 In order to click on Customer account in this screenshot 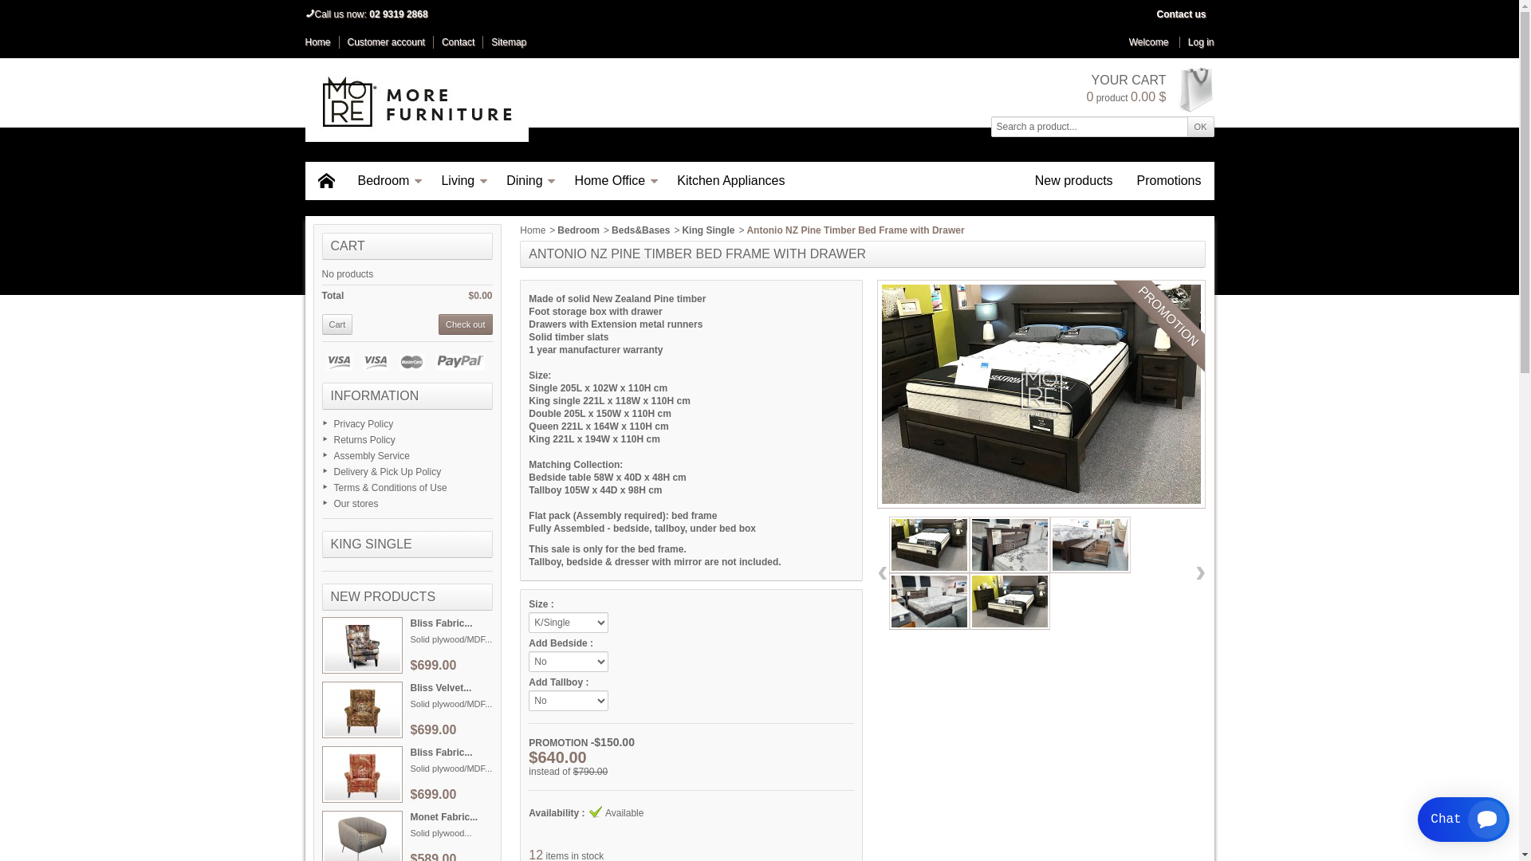, I will do `click(386, 42)`.